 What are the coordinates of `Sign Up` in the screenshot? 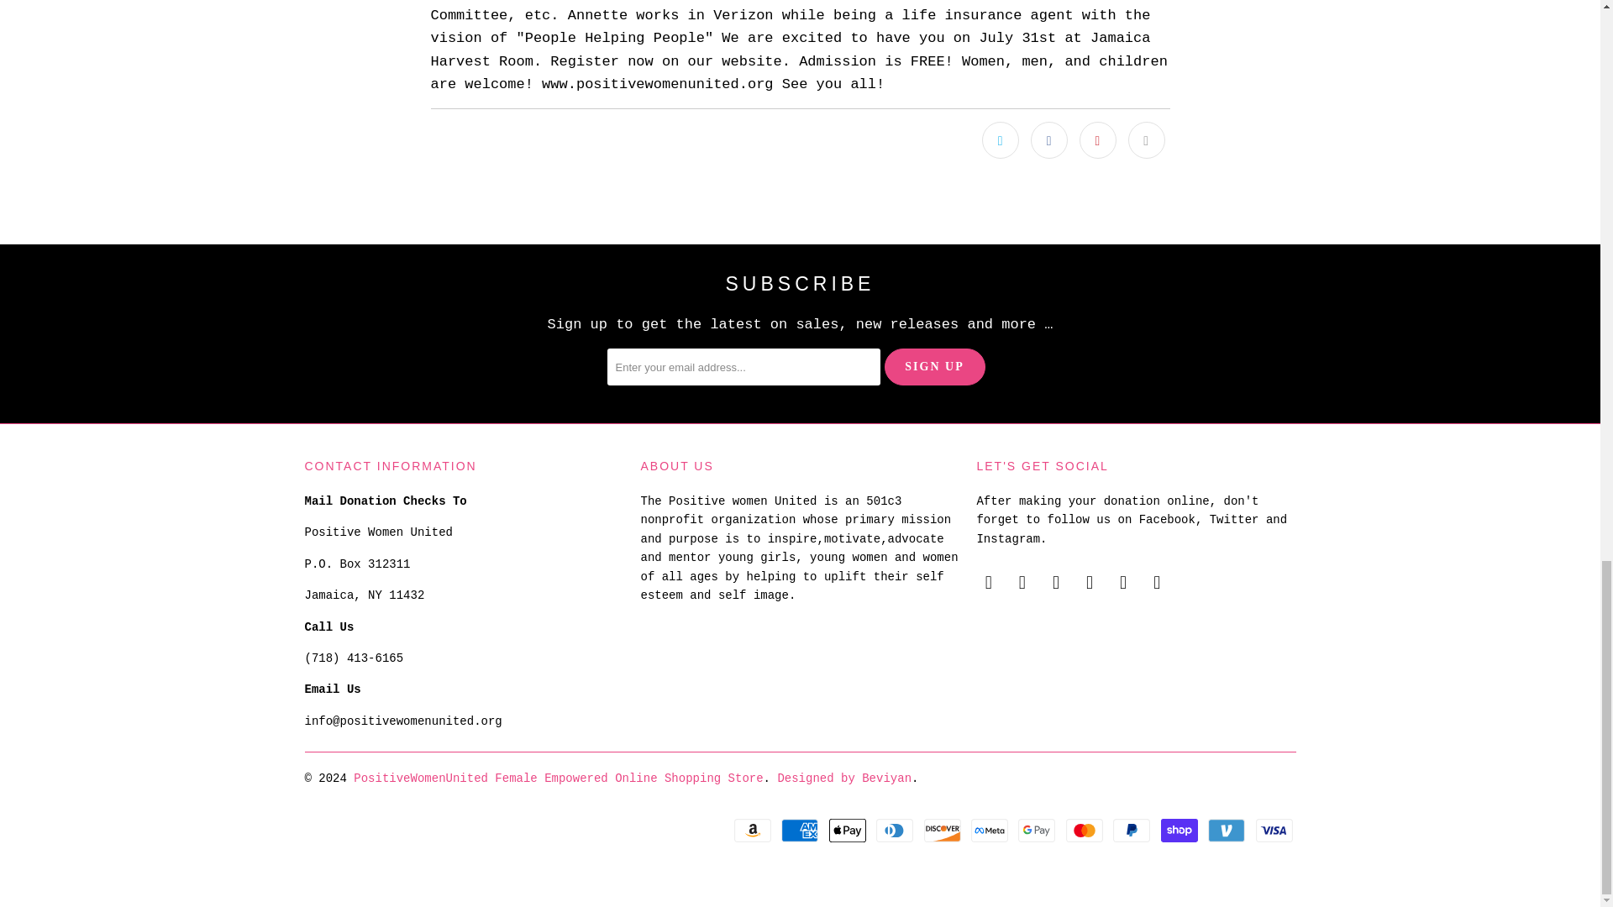 It's located at (934, 366).